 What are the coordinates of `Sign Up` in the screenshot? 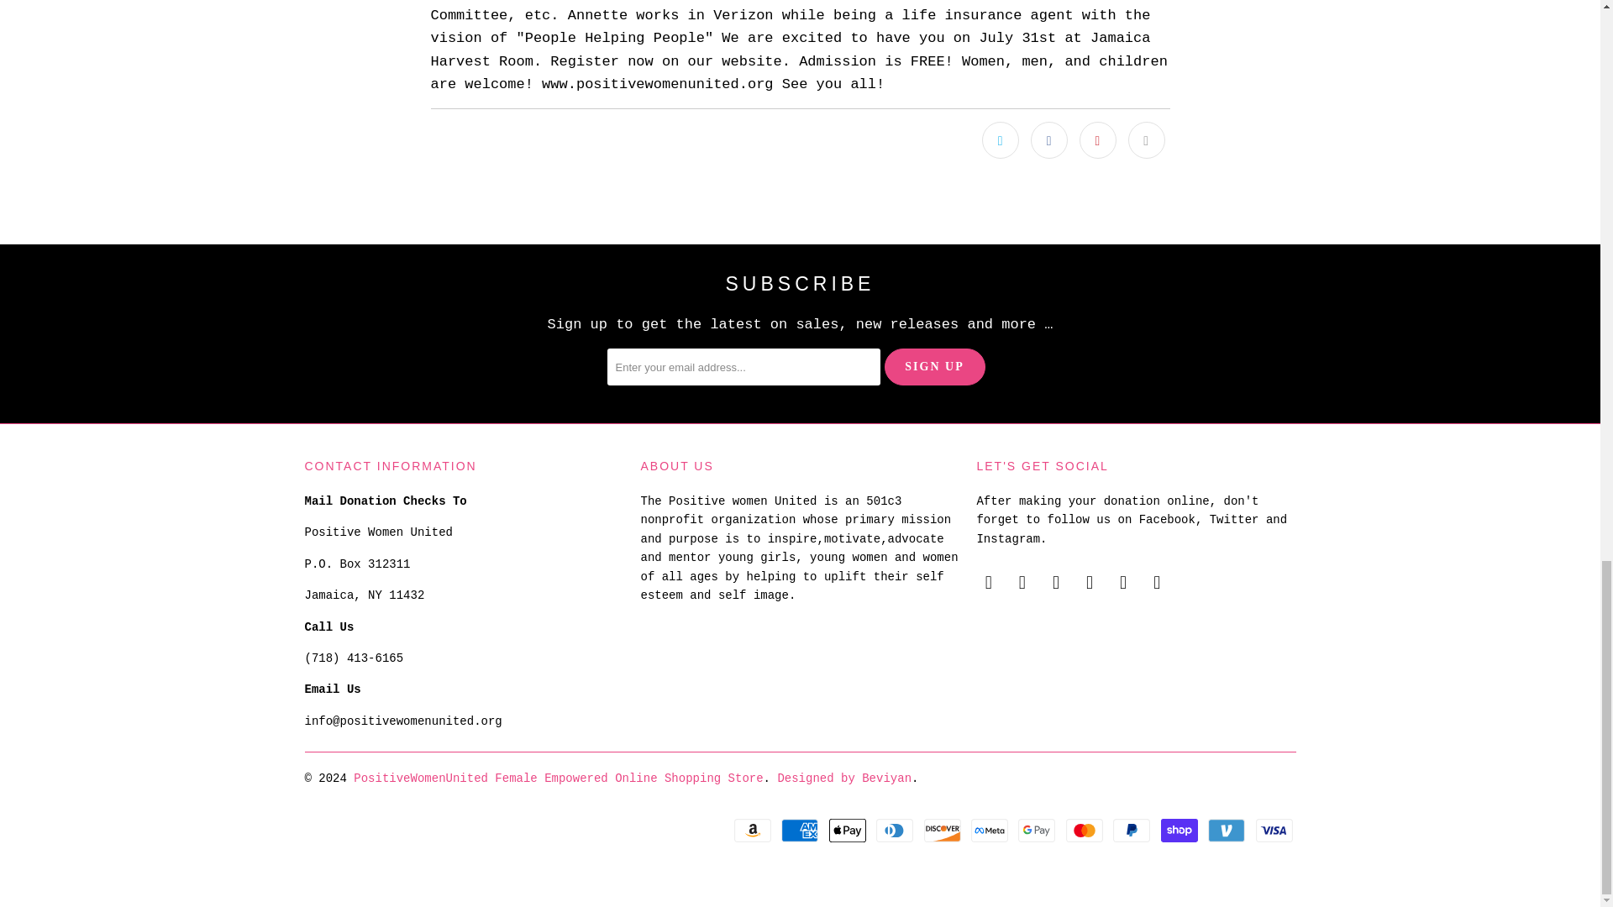 It's located at (934, 366).